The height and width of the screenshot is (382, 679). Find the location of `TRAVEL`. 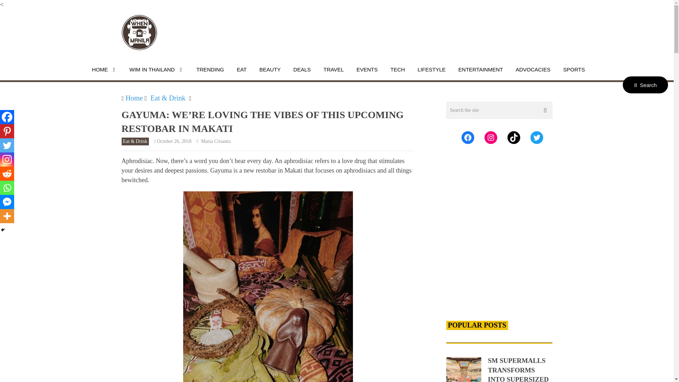

TRAVEL is located at coordinates (333, 69).